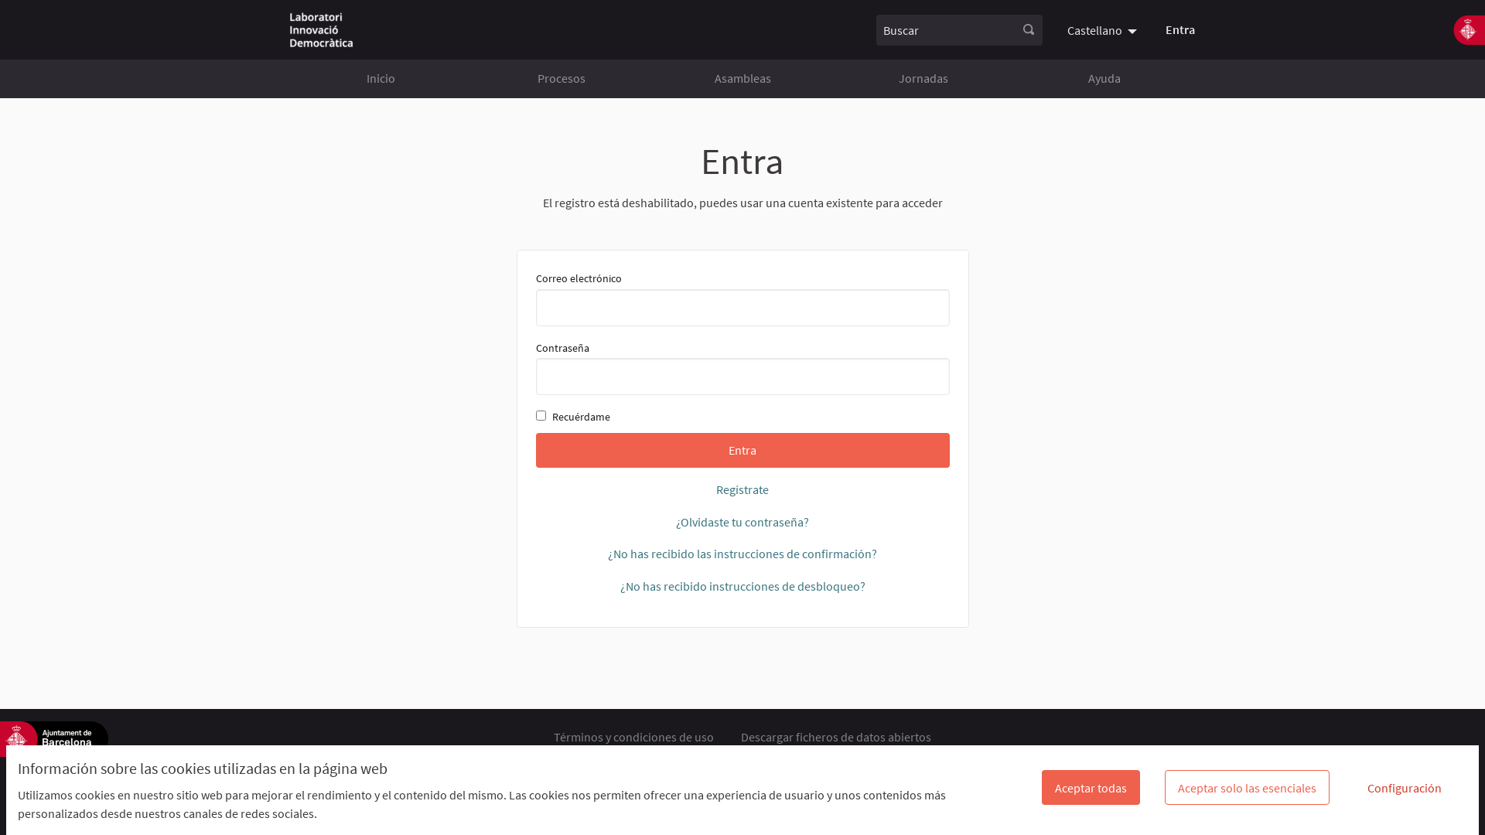 This screenshot has height=835, width=1485. I want to click on Ayuda, so click(1104, 79).